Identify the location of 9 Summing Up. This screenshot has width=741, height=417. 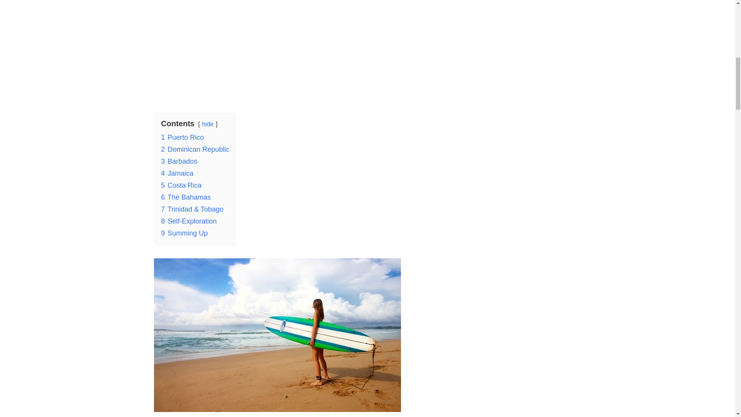
(184, 233).